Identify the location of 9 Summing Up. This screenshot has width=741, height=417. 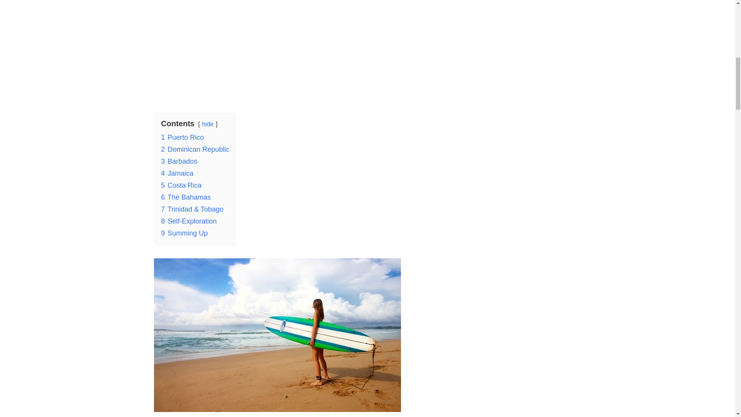
(184, 233).